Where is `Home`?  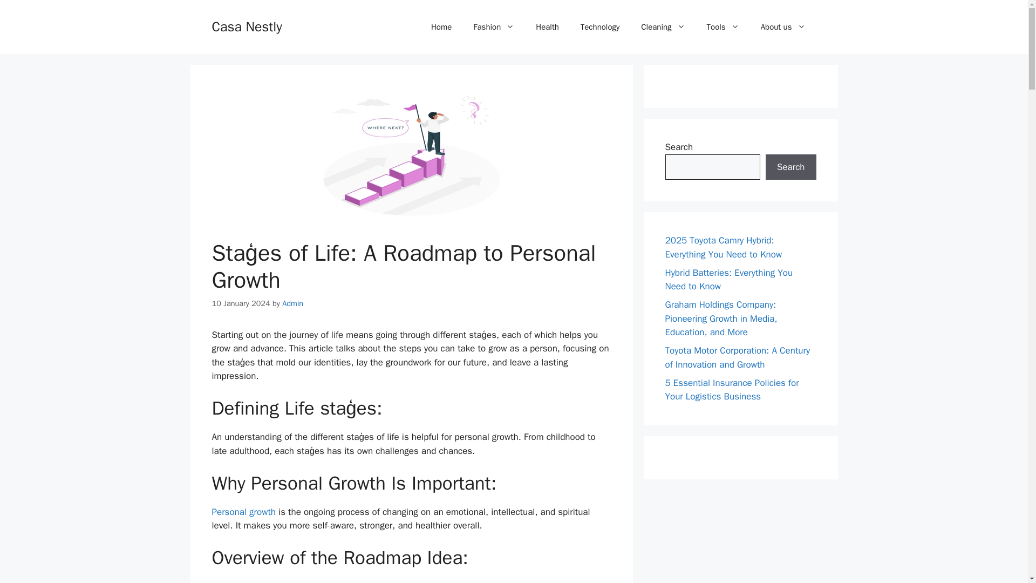
Home is located at coordinates (441, 27).